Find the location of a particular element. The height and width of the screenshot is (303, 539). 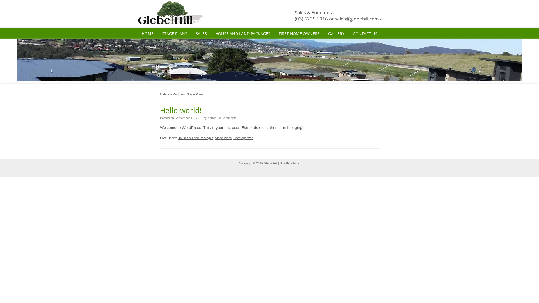

Houses & Land Packages is located at coordinates (195, 138).